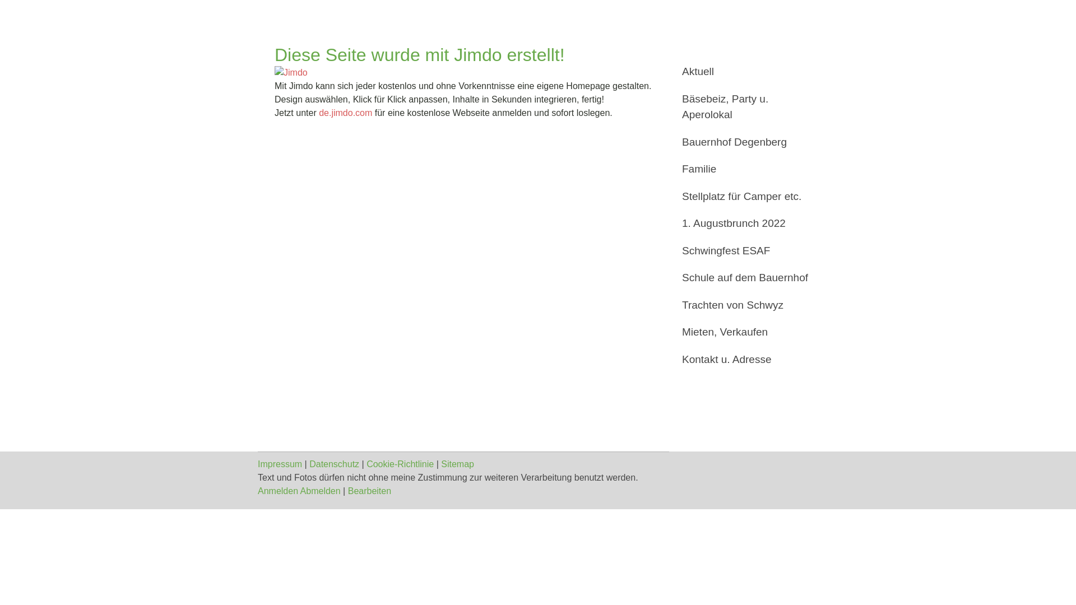  What do you see at coordinates (400, 464) in the screenshot?
I see `Cookie-Richtlinie` at bounding box center [400, 464].